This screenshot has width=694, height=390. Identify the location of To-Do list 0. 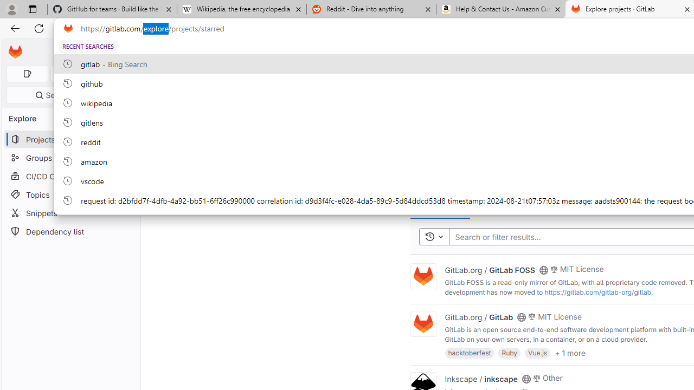
(115, 74).